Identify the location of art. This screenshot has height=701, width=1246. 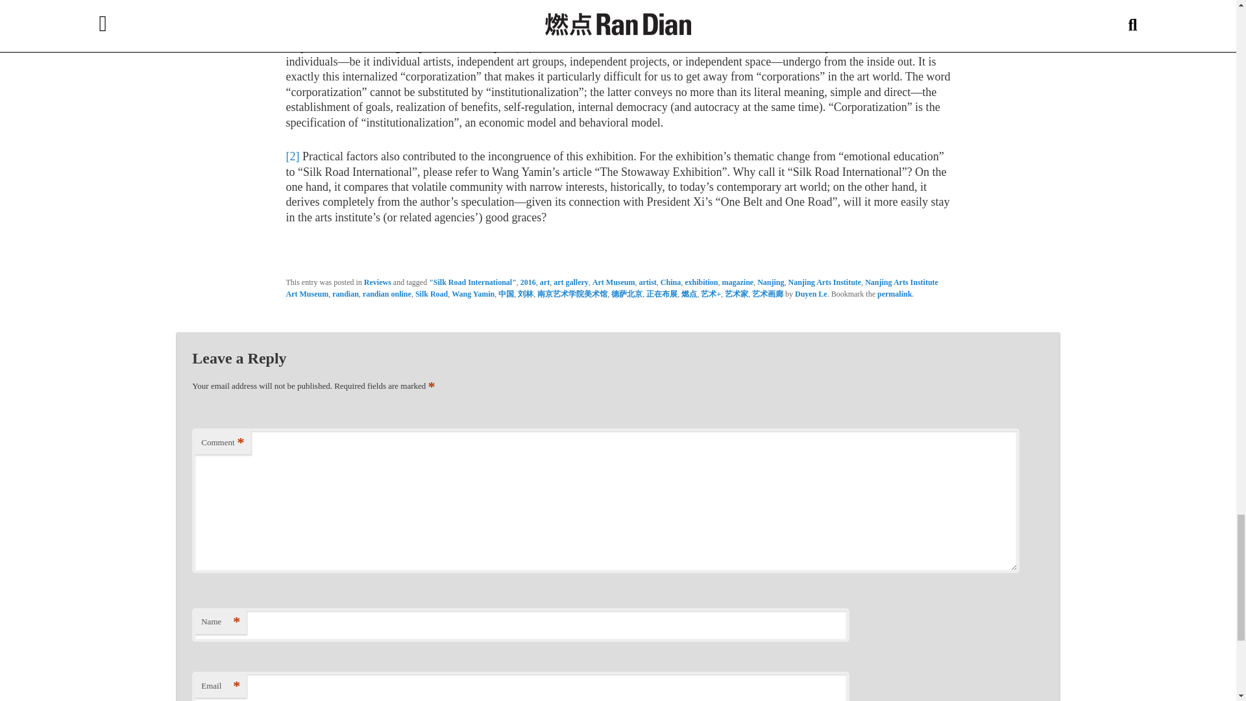
(544, 282).